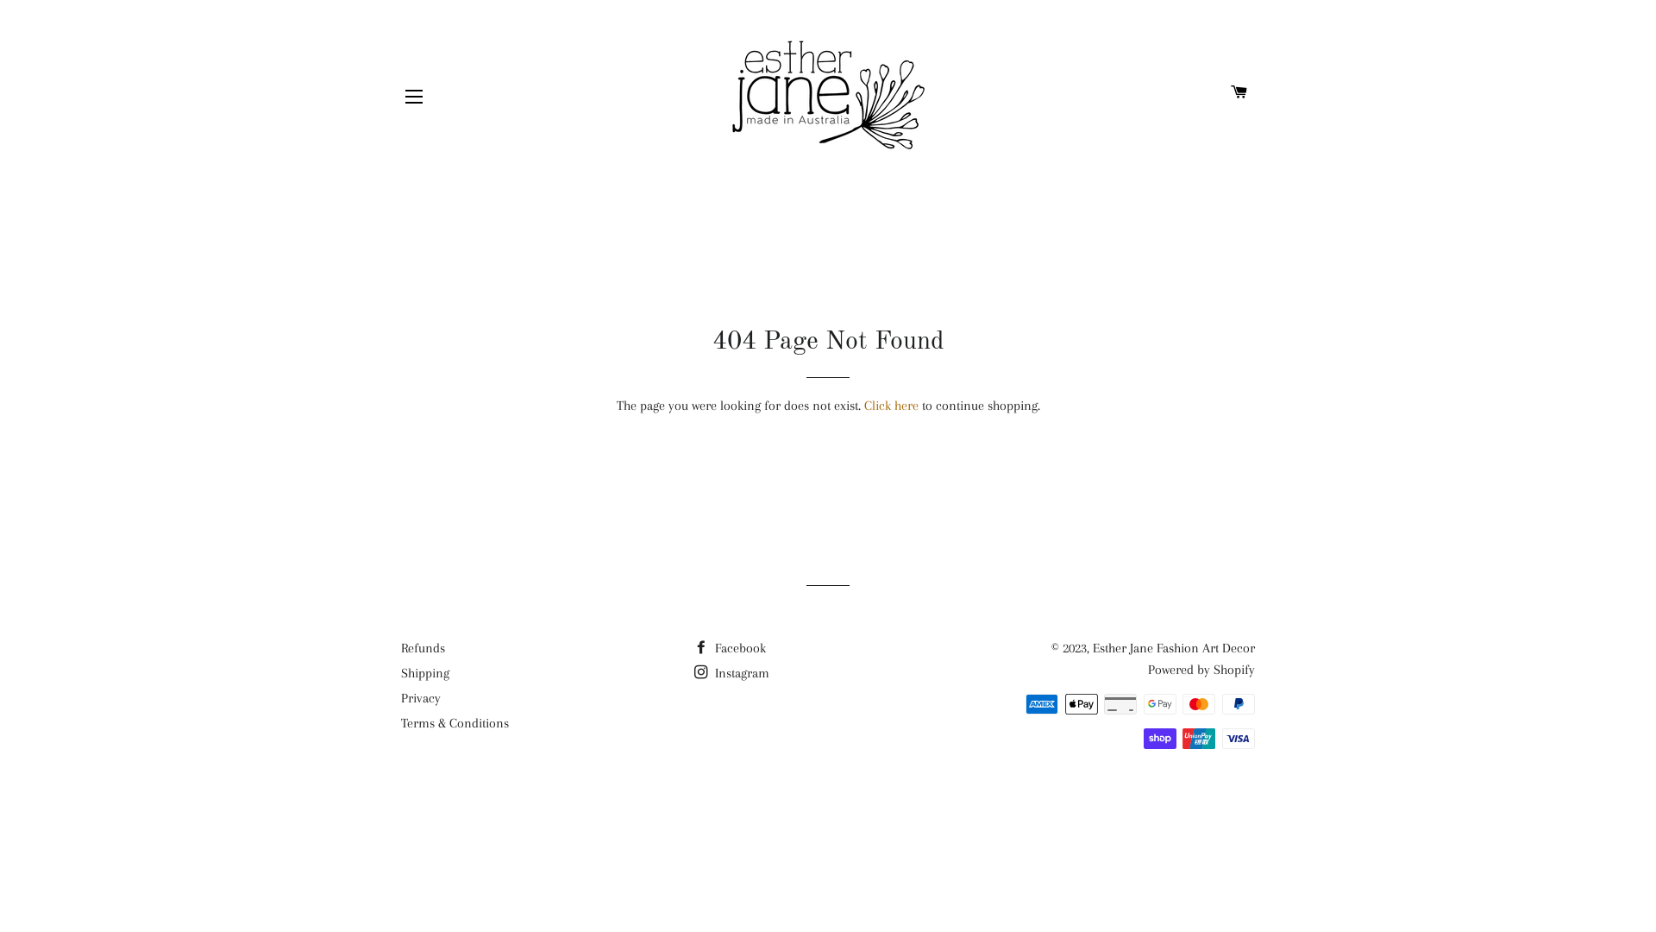  Describe the element at coordinates (730, 648) in the screenshot. I see `Facebook` at that location.